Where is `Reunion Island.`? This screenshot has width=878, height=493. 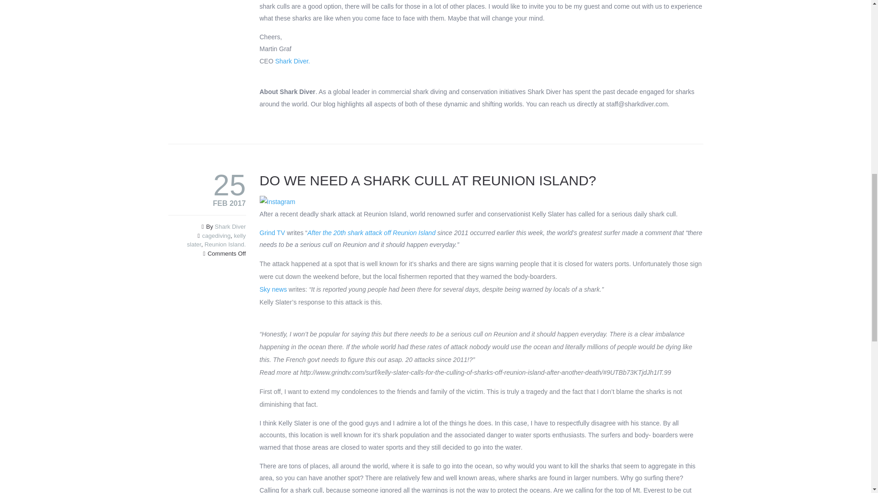 Reunion Island. is located at coordinates (225, 245).